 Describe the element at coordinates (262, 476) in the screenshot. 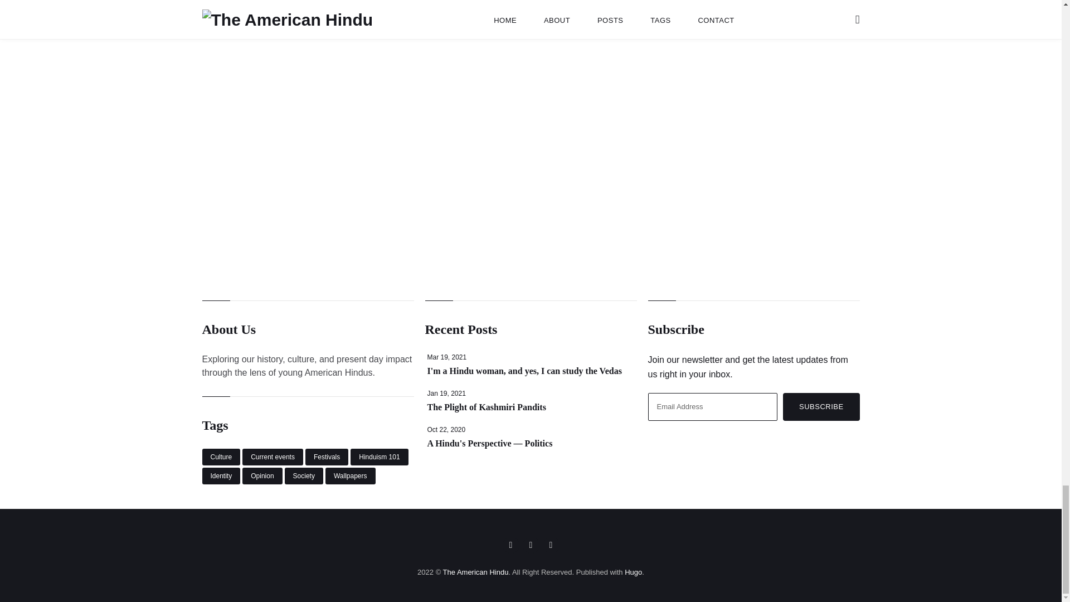

I see `Opinion` at that location.